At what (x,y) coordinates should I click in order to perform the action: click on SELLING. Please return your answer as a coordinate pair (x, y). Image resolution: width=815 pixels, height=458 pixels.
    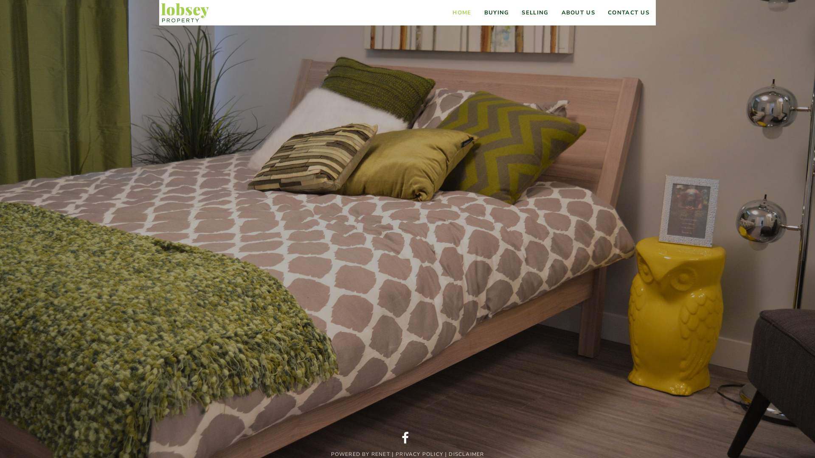
    Looking at the image, I should click on (535, 13).